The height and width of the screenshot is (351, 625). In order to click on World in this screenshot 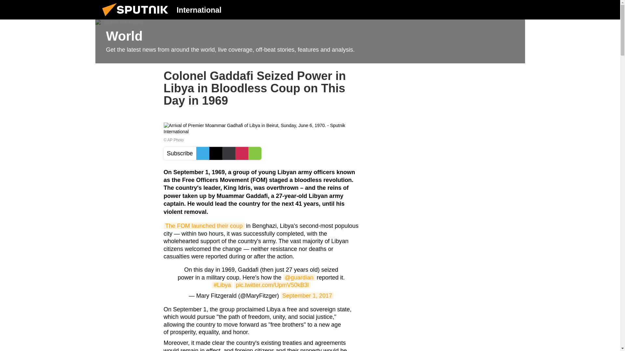, I will do `click(310, 42)`.